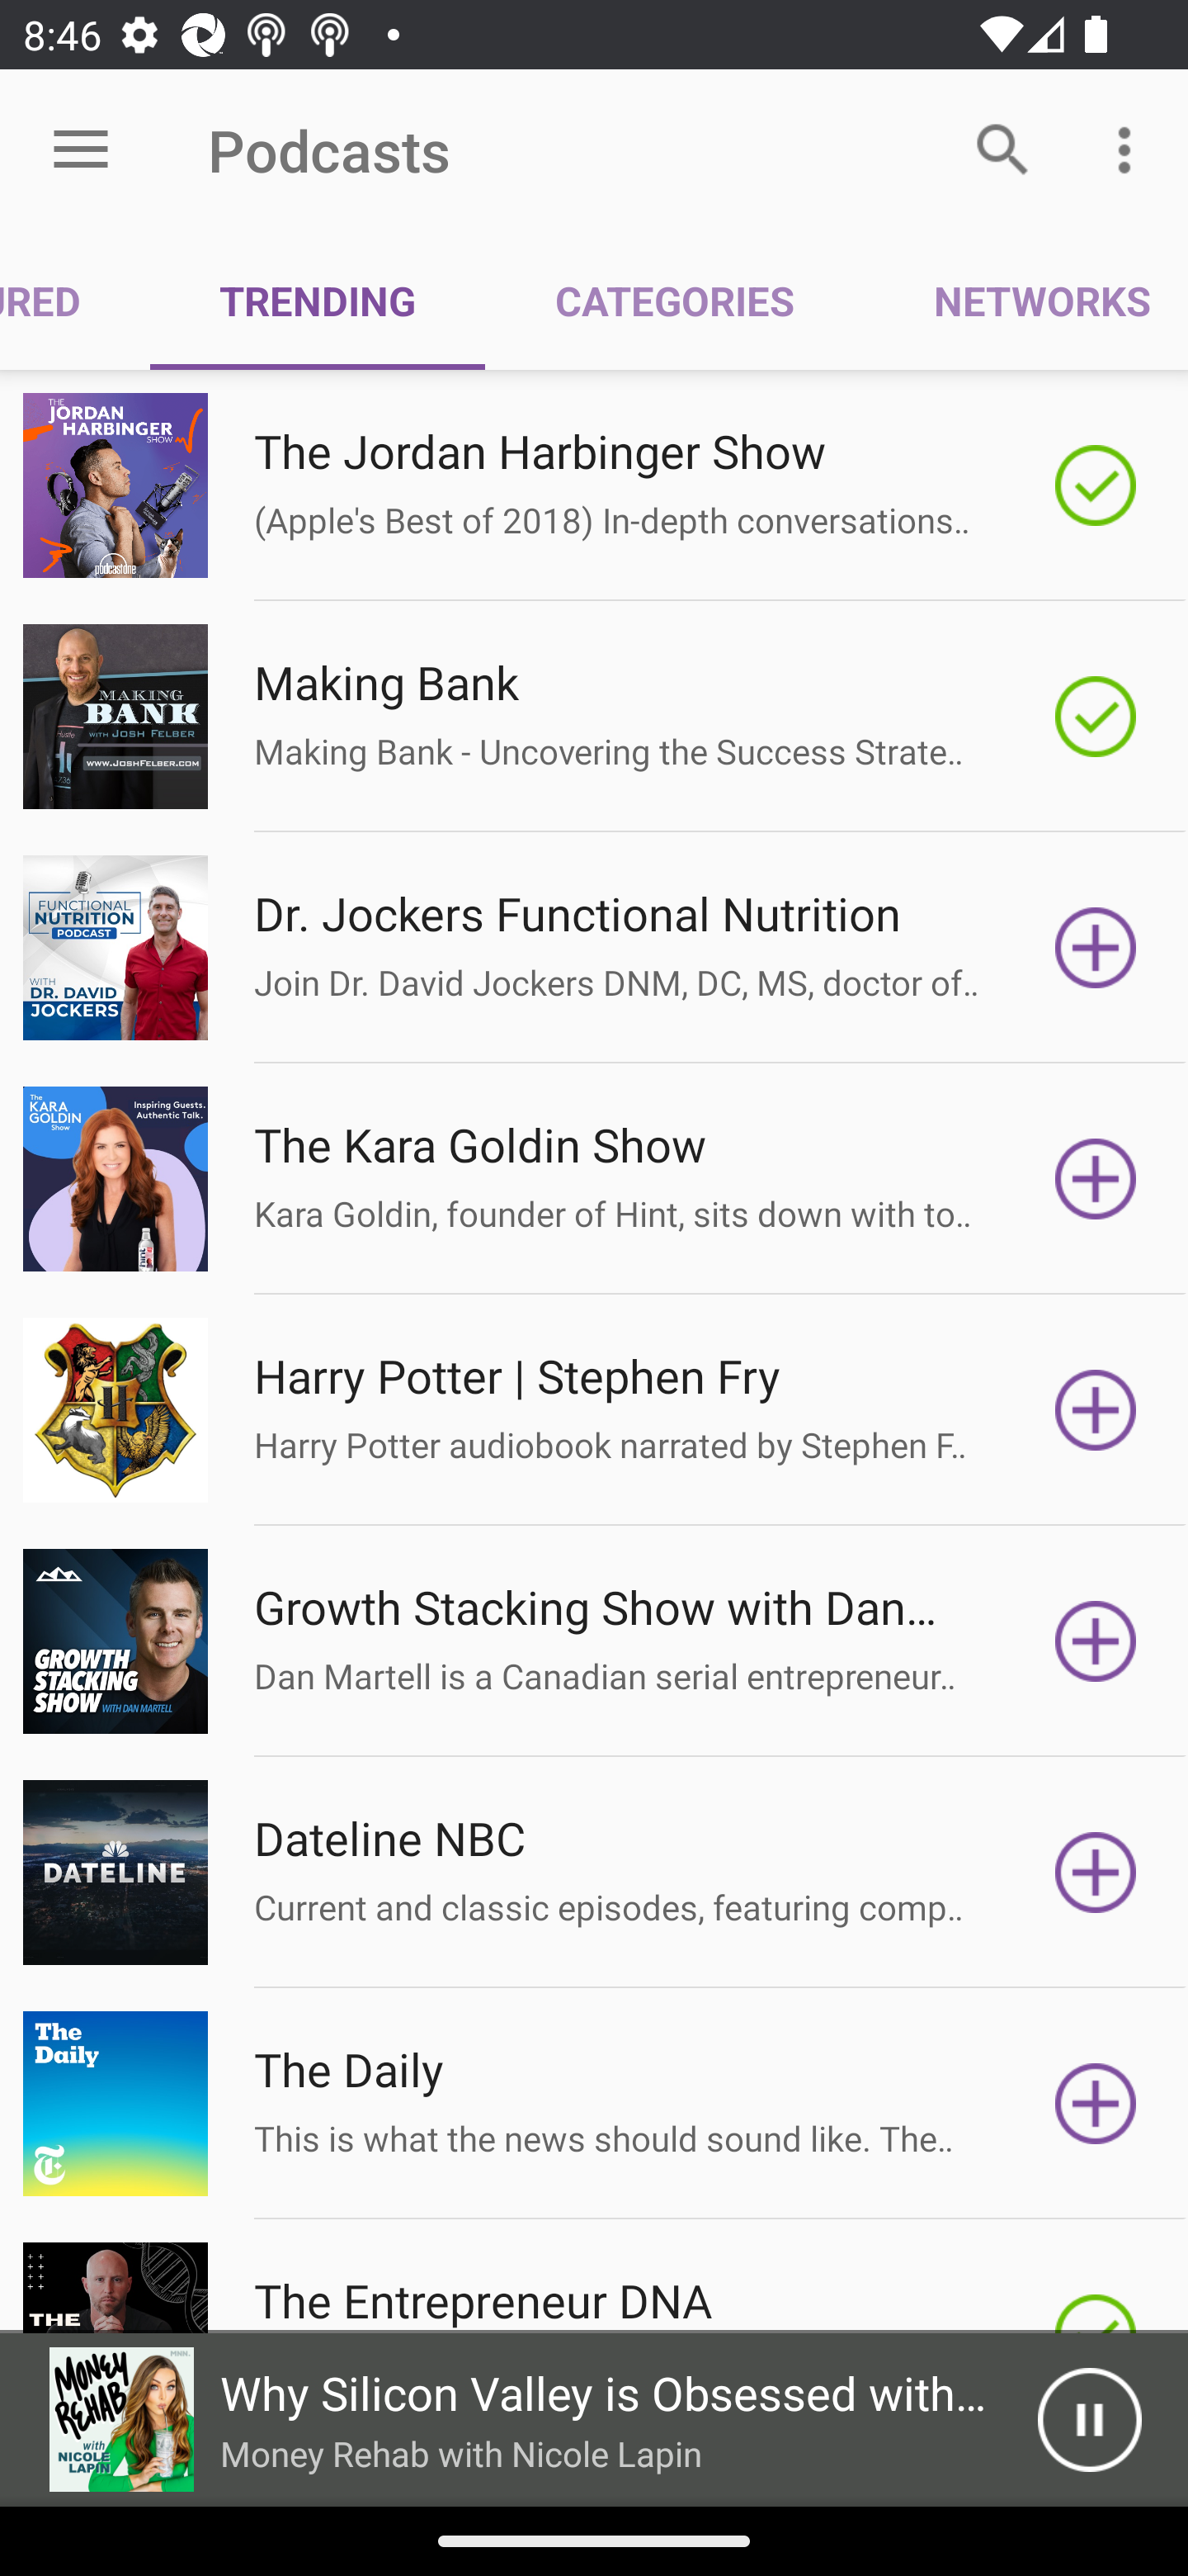 The image size is (1188, 2576). What do you see at coordinates (1003, 149) in the screenshot?
I see `Search` at bounding box center [1003, 149].